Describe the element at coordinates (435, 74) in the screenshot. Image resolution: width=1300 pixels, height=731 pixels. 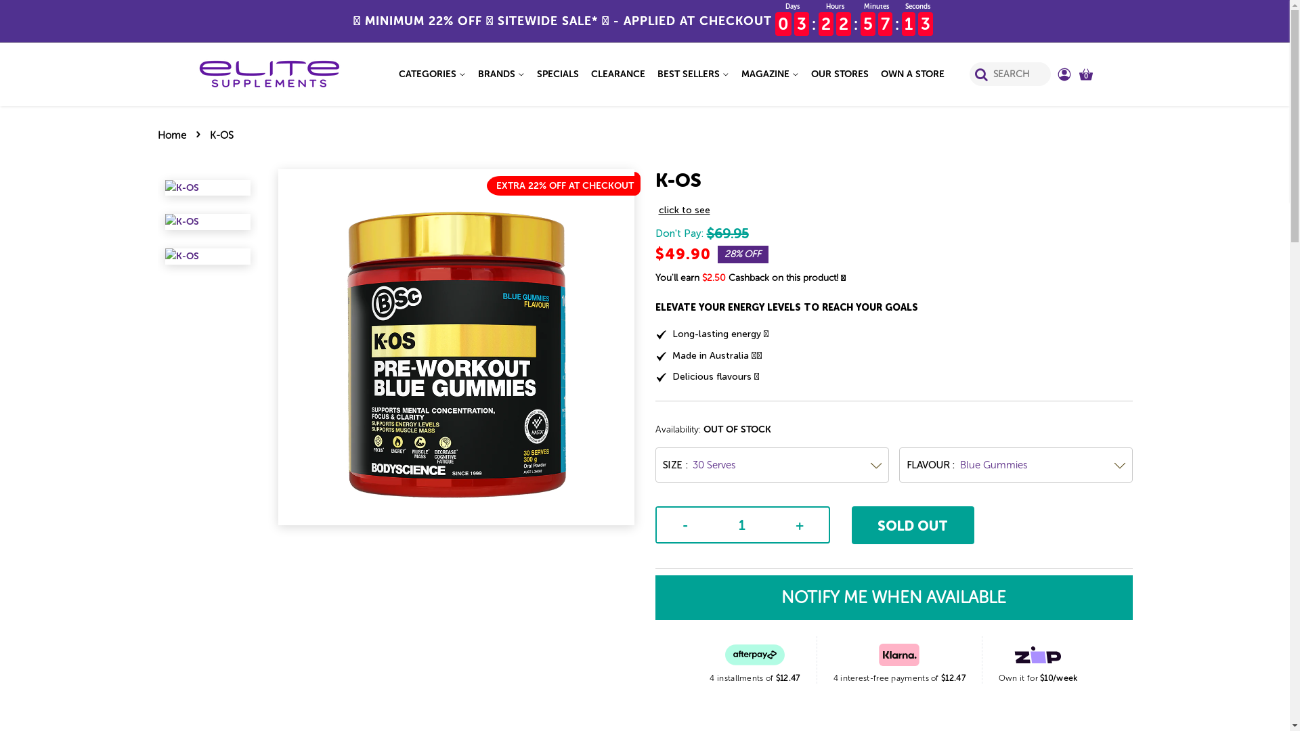
I see `CATEGORIES` at that location.